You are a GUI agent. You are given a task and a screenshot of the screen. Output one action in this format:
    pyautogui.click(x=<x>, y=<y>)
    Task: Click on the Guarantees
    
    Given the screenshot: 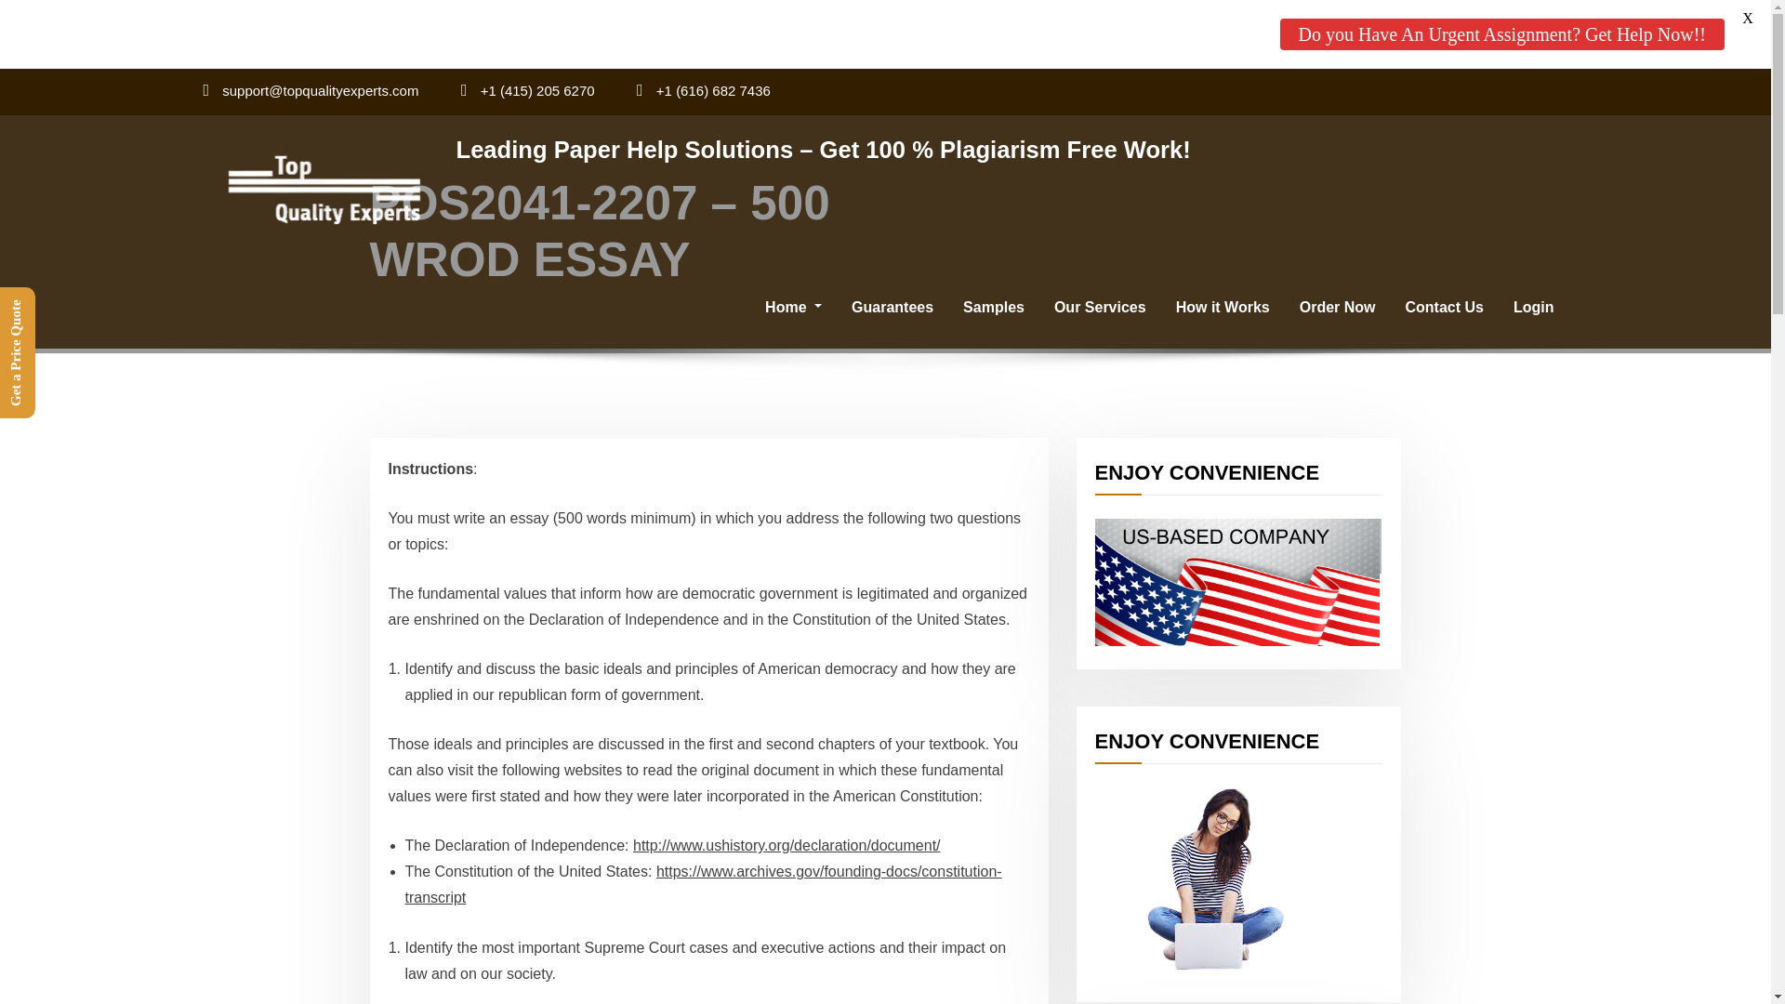 What is the action you would take?
    pyautogui.click(x=892, y=307)
    